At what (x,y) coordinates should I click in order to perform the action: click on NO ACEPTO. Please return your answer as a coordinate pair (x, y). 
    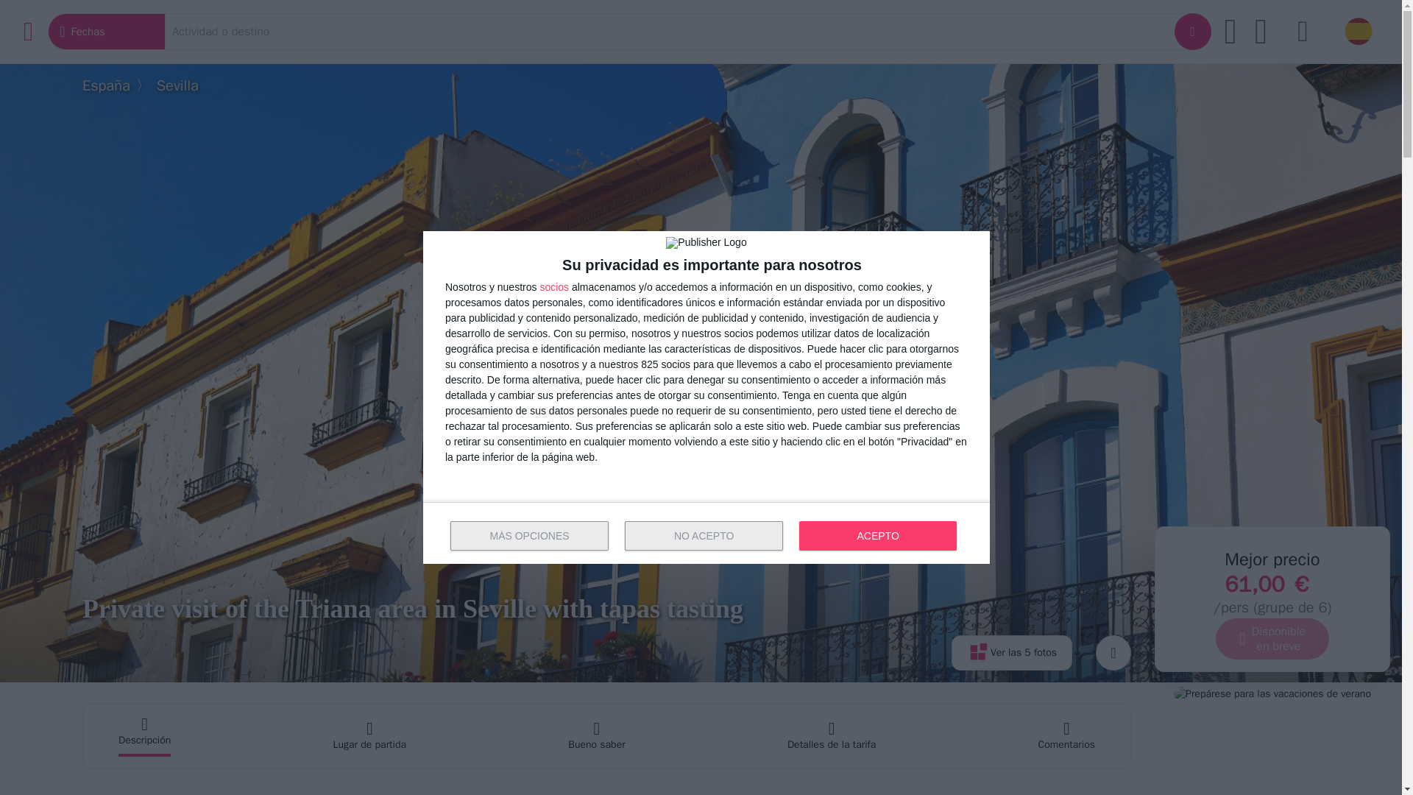
    Looking at the image, I should click on (704, 536).